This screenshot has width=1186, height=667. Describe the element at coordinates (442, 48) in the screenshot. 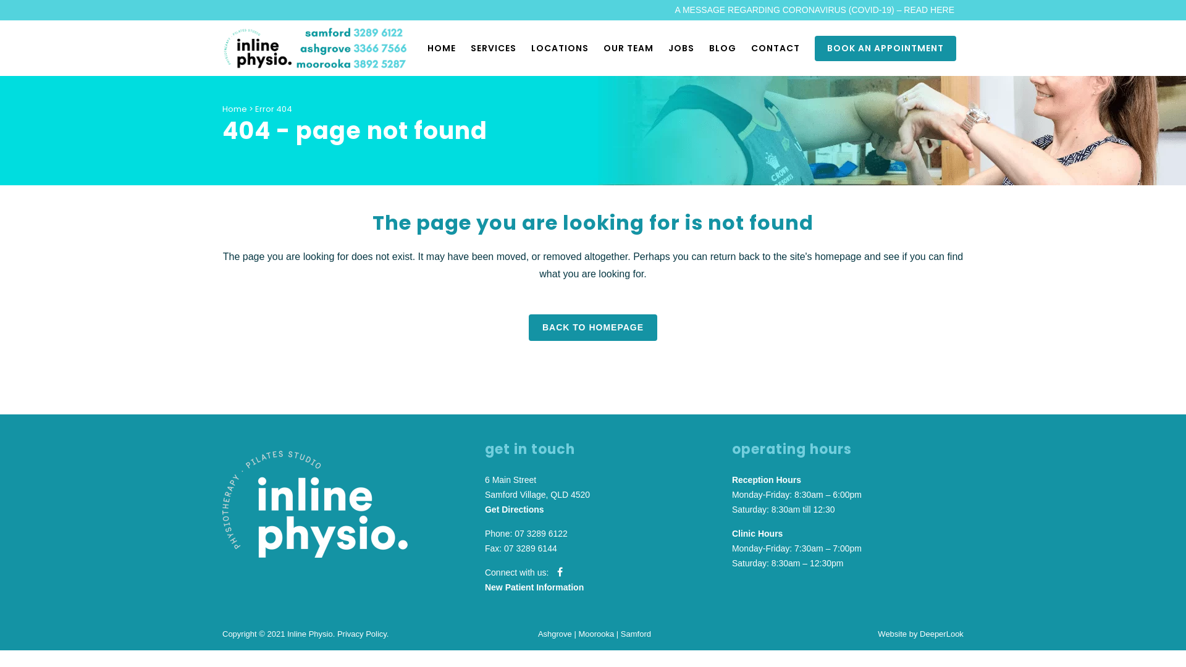

I see `HOME` at that location.